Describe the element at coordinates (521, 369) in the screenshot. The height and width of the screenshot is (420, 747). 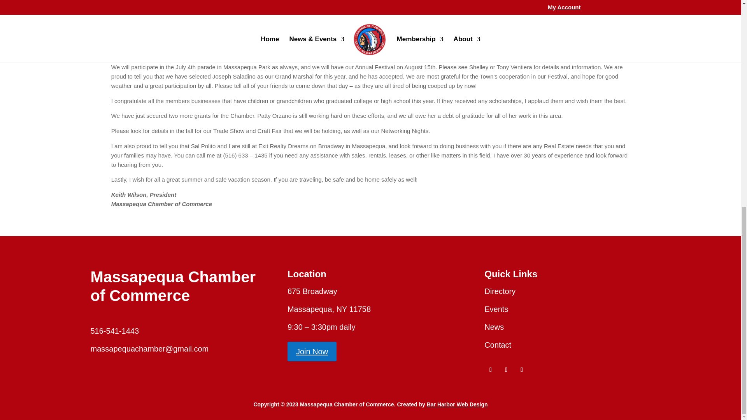
I see `Follow on LinkedIn` at that location.